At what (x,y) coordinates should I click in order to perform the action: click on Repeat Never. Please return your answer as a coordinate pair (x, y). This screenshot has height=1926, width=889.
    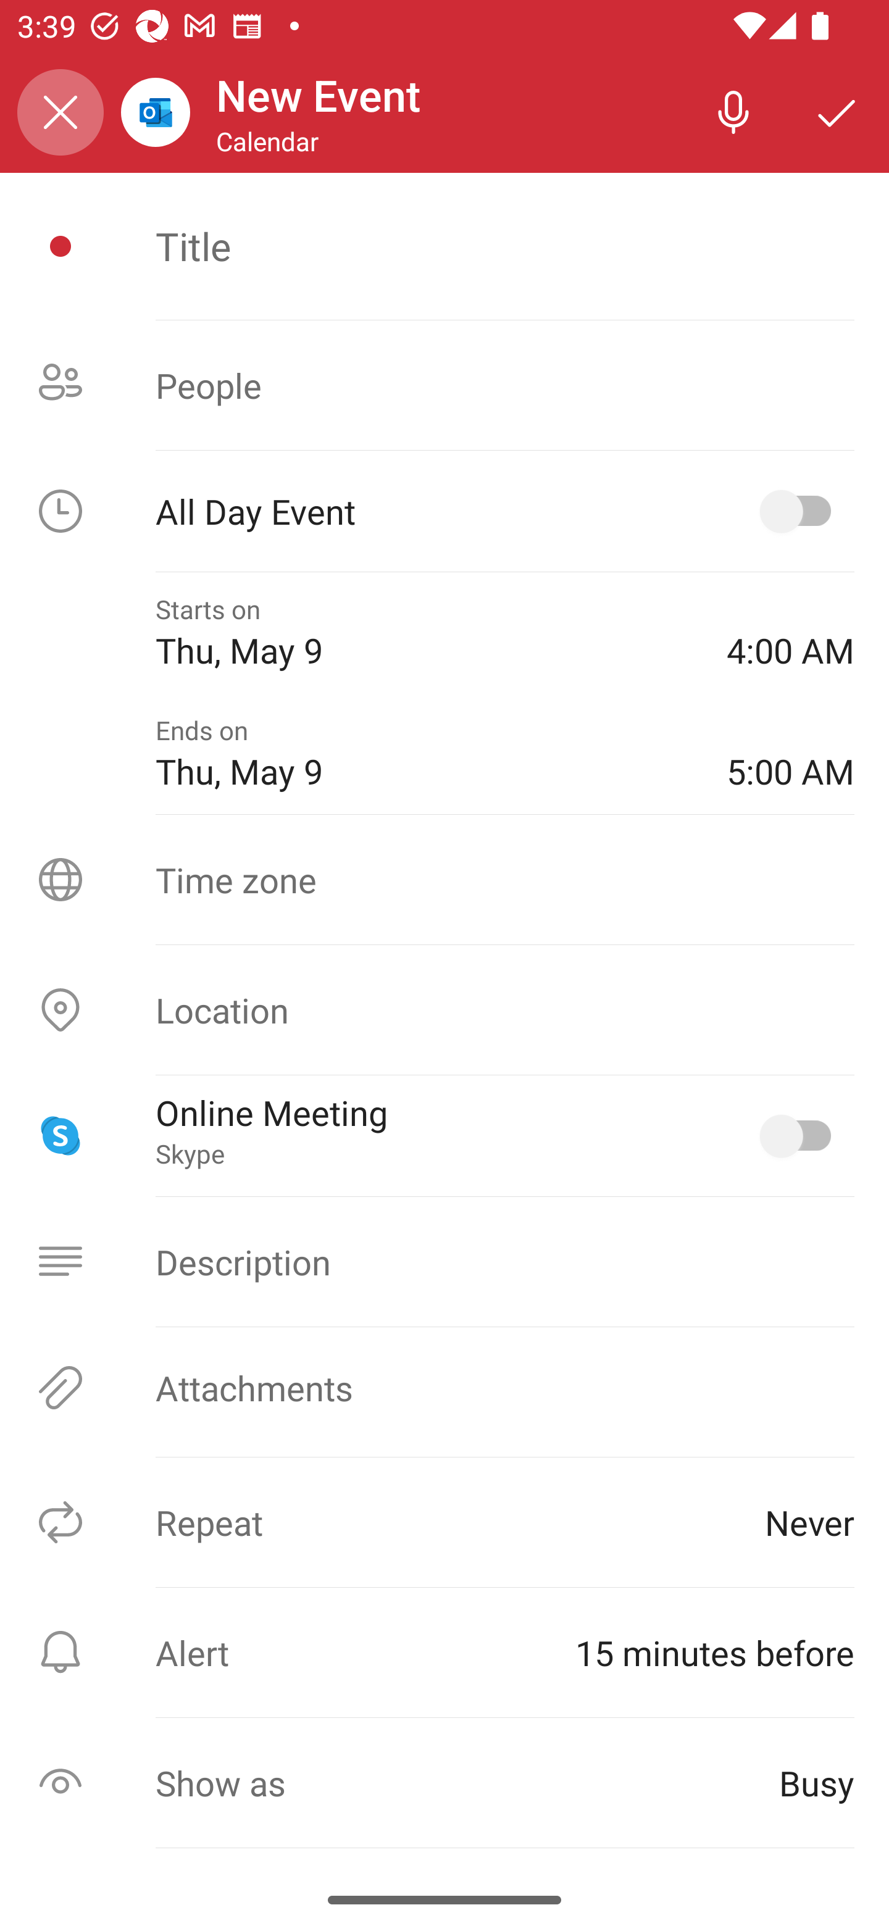
    Looking at the image, I should click on (444, 1522).